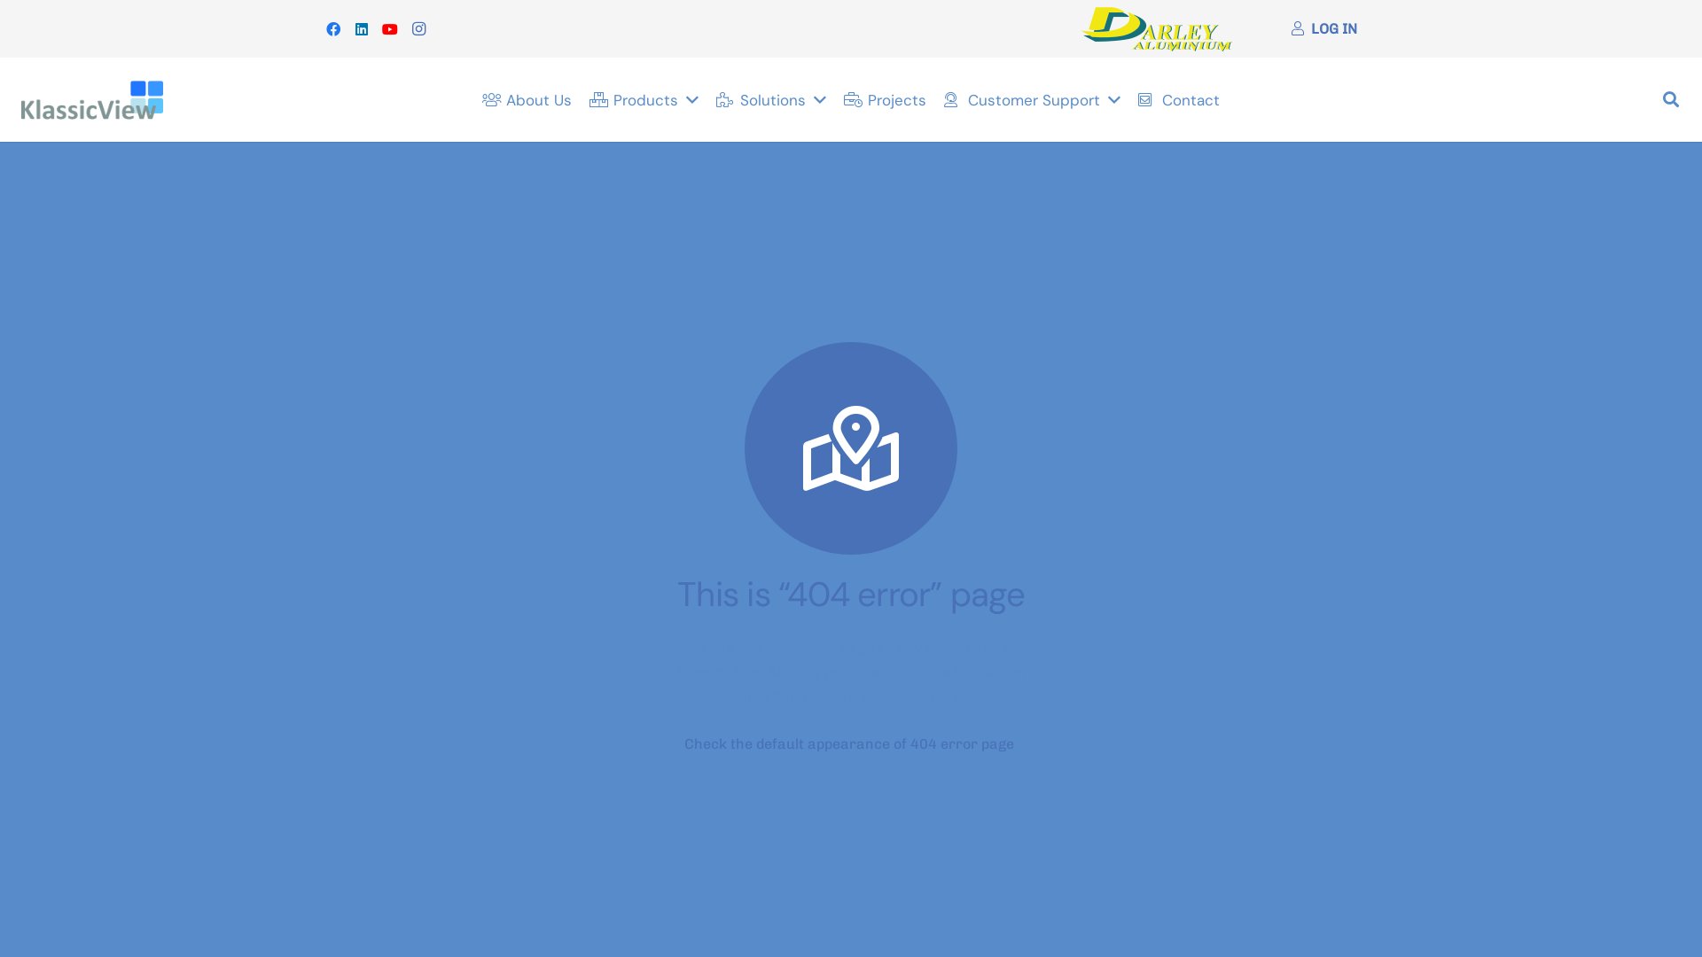 The image size is (1702, 957). I want to click on Products, so click(644, 100).